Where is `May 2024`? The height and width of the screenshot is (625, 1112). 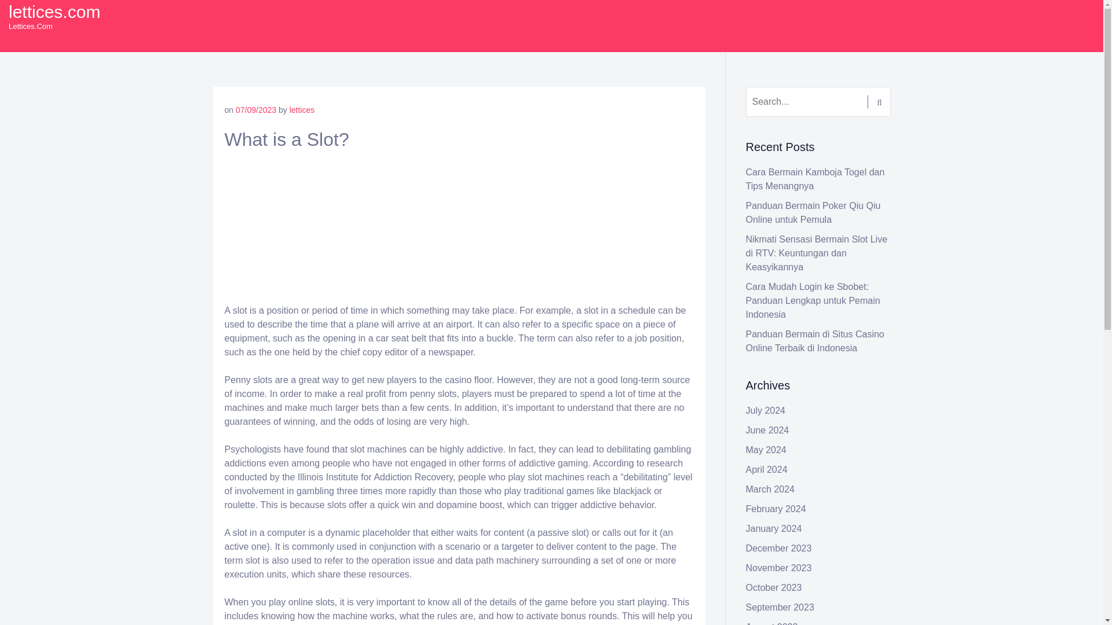 May 2024 is located at coordinates (766, 450).